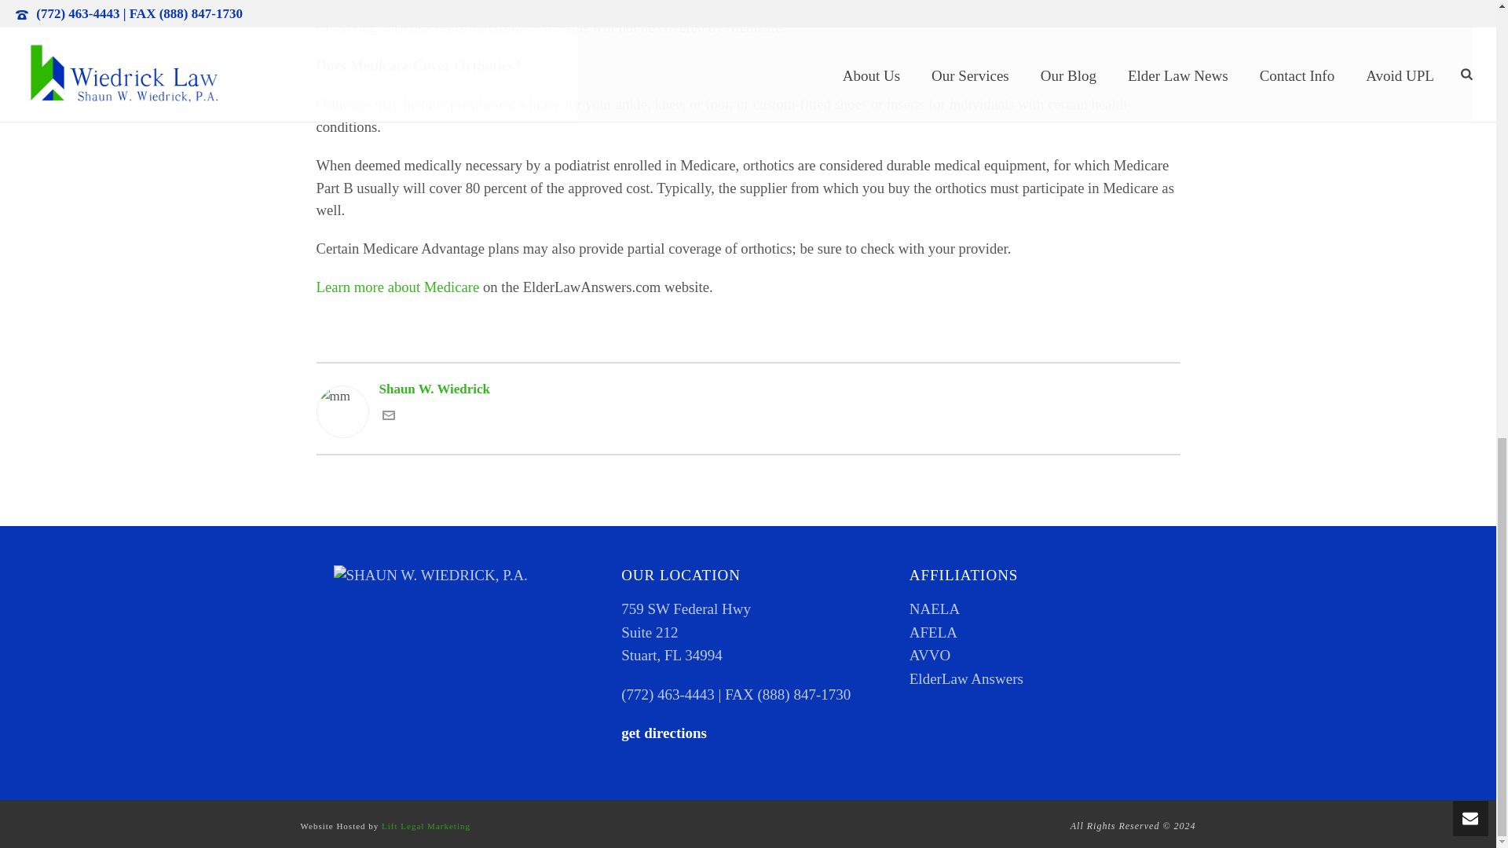 The image size is (1508, 848). Describe the element at coordinates (387, 417) in the screenshot. I see `Get in touch with me via email` at that location.